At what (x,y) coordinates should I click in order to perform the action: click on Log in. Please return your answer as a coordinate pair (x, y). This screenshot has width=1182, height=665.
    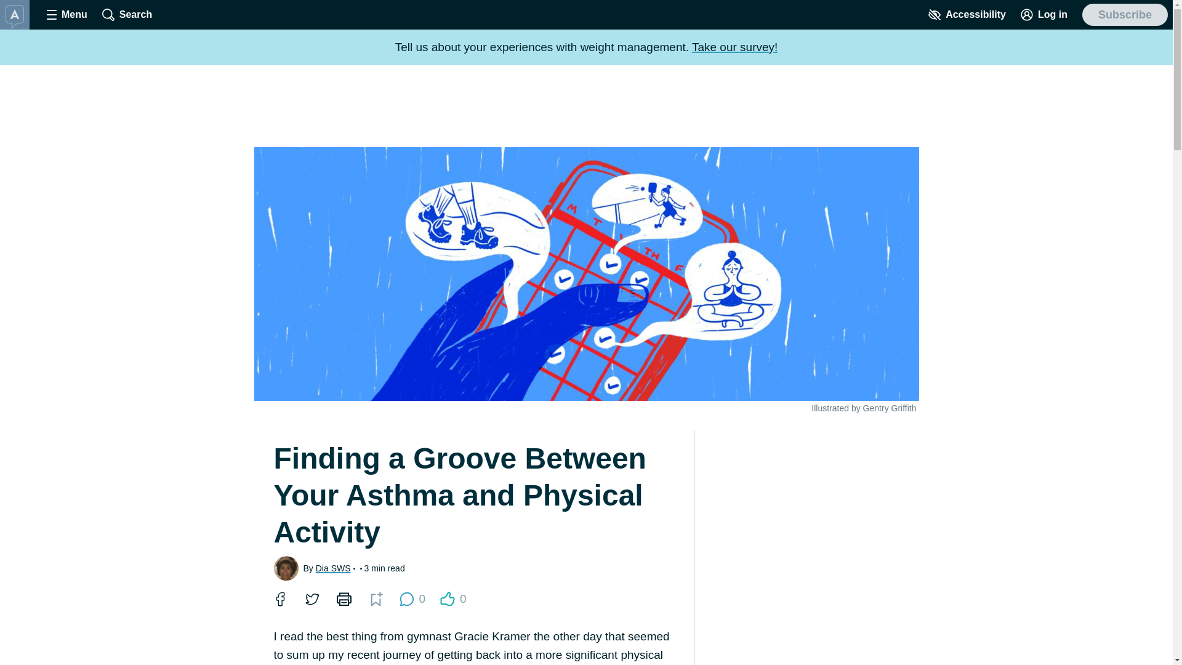
    Looking at the image, I should click on (1043, 15).